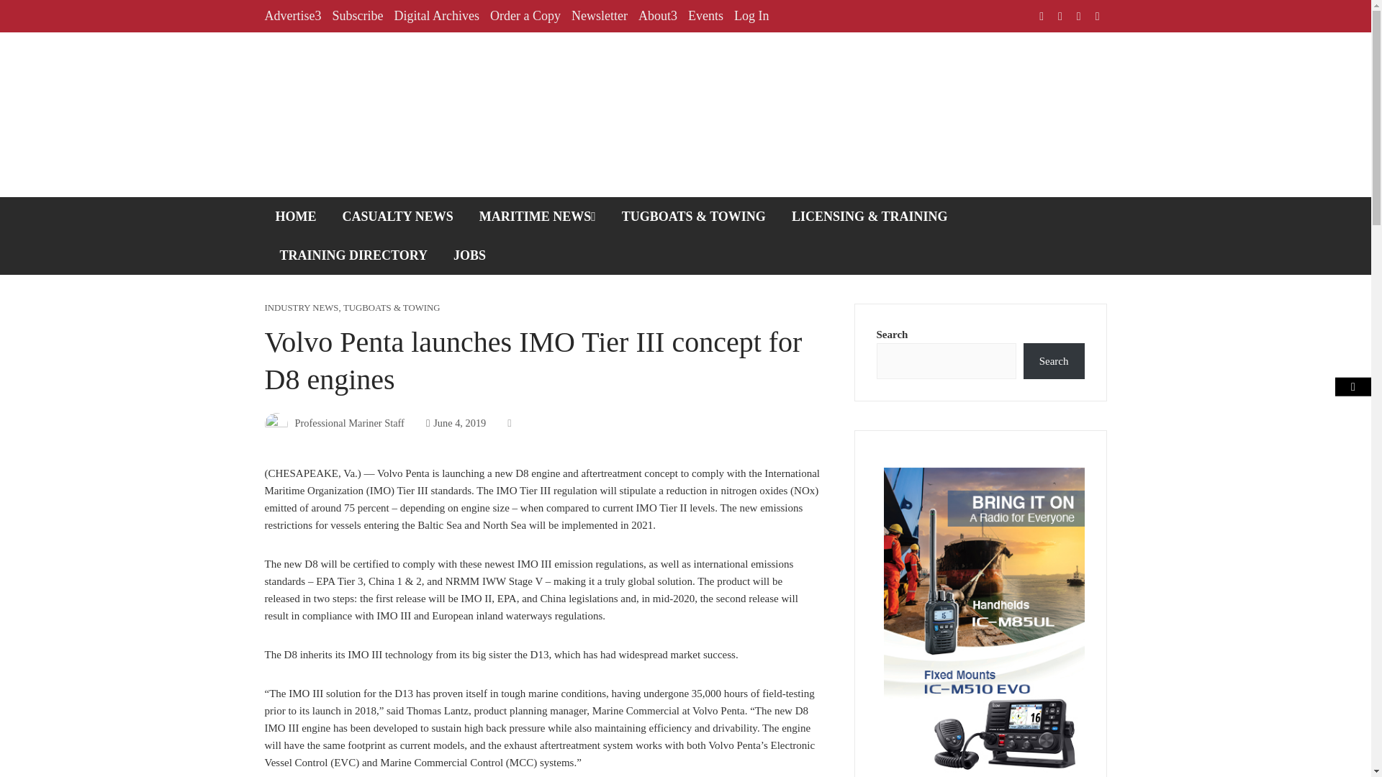 The height and width of the screenshot is (777, 1382). I want to click on About, so click(658, 16).